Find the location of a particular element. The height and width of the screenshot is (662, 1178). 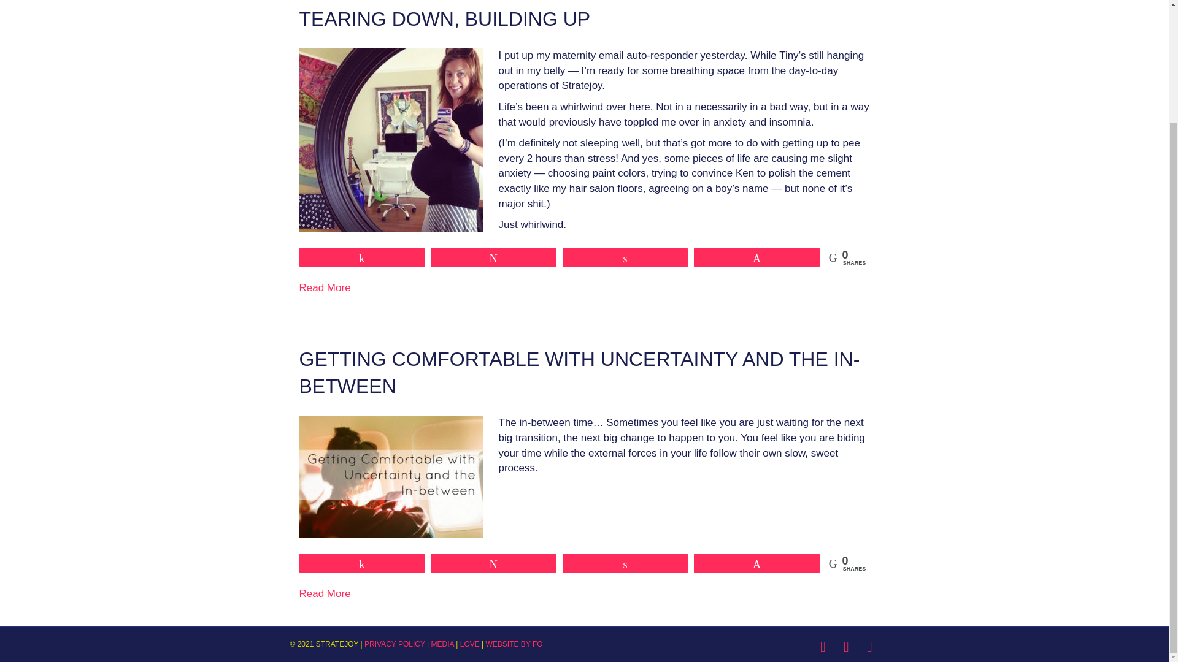

Read More is located at coordinates (325, 593).